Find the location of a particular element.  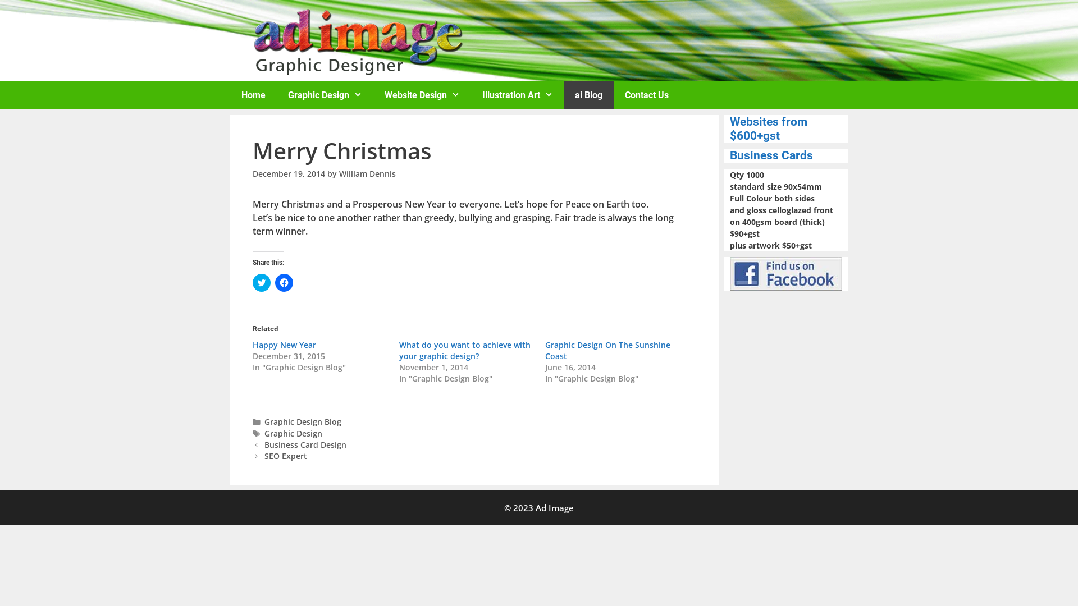

Graphic Design Blog is located at coordinates (303, 422).